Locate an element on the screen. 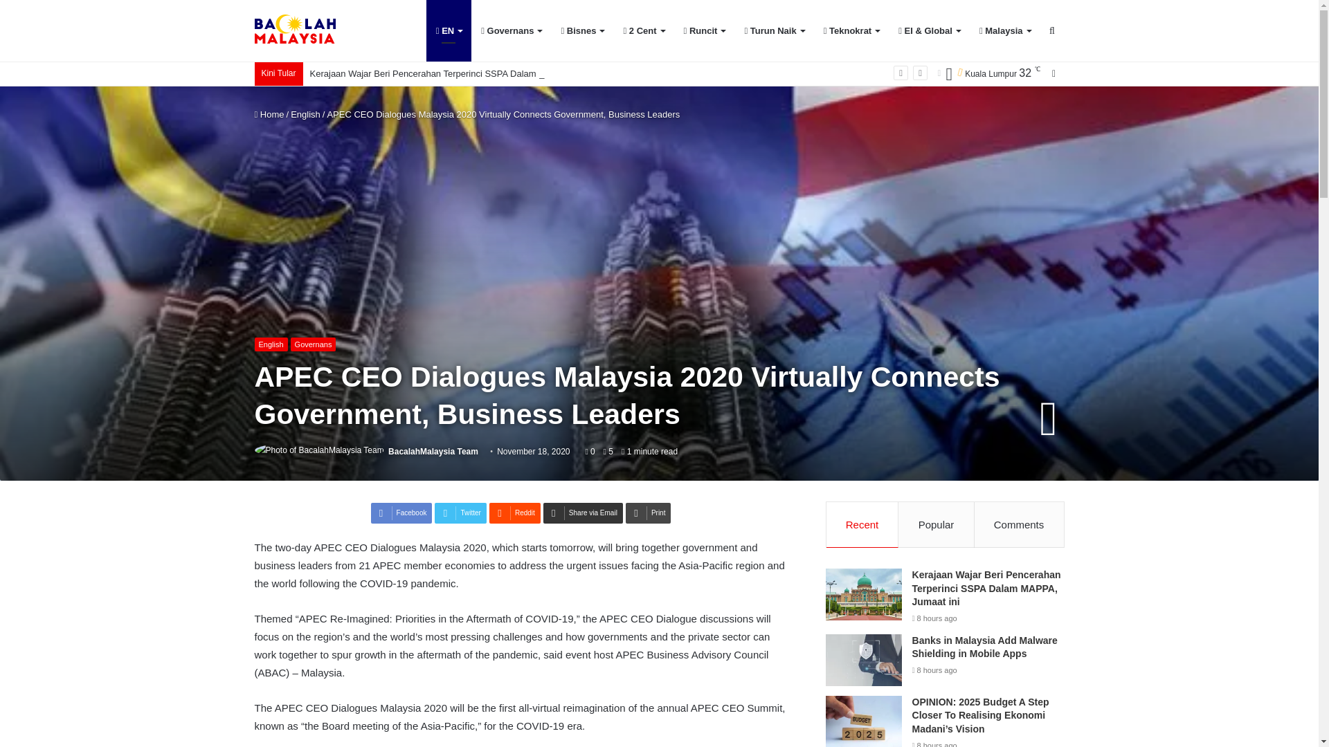  English is located at coordinates (305, 113).